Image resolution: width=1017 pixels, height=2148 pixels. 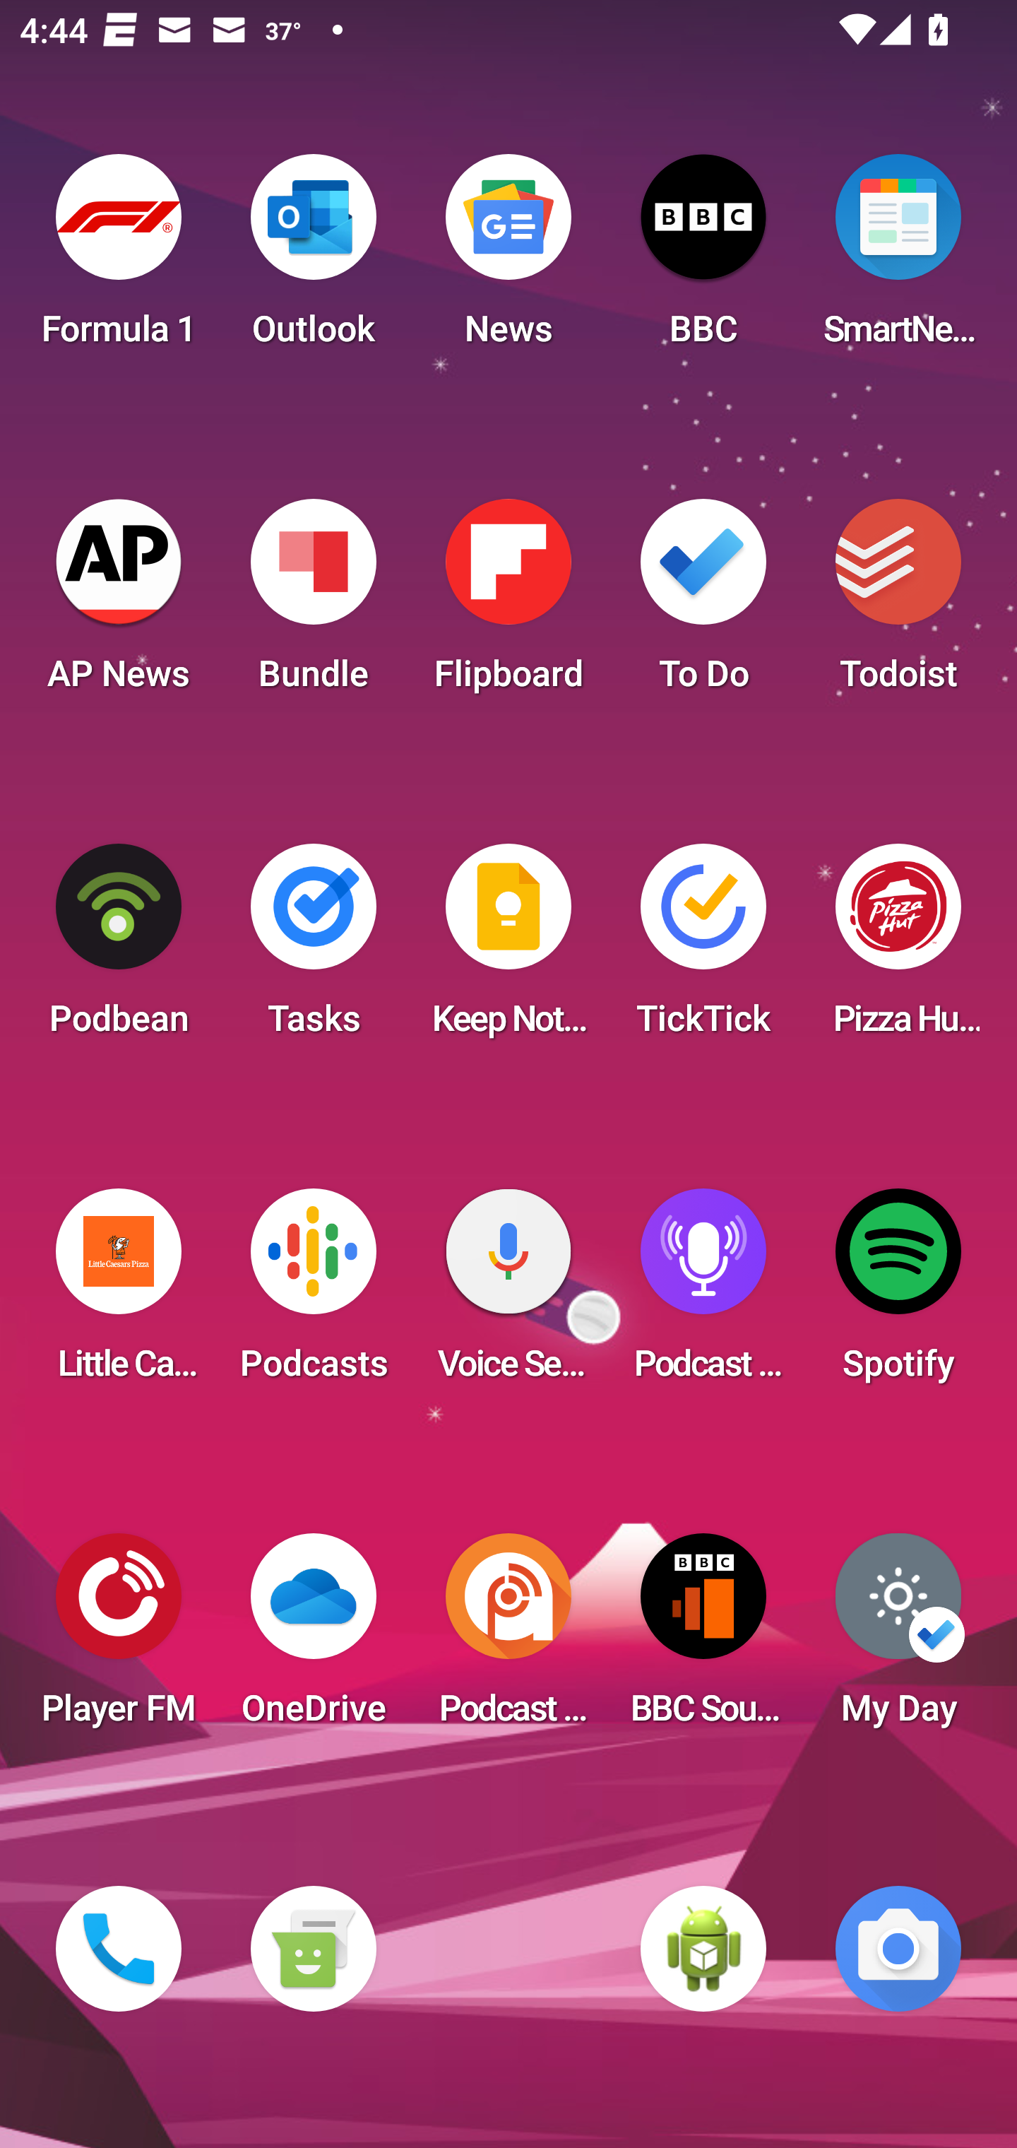 I want to click on Camera, so click(x=898, y=1949).